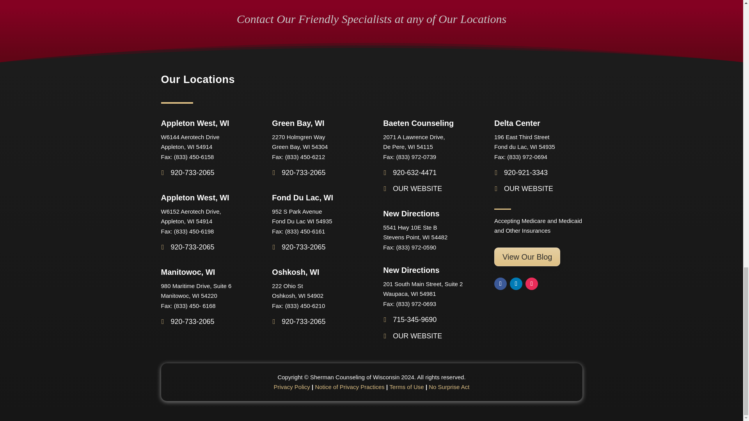 Image resolution: width=749 pixels, height=421 pixels. Describe the element at coordinates (298, 321) in the screenshot. I see `920-733-2065` at that location.